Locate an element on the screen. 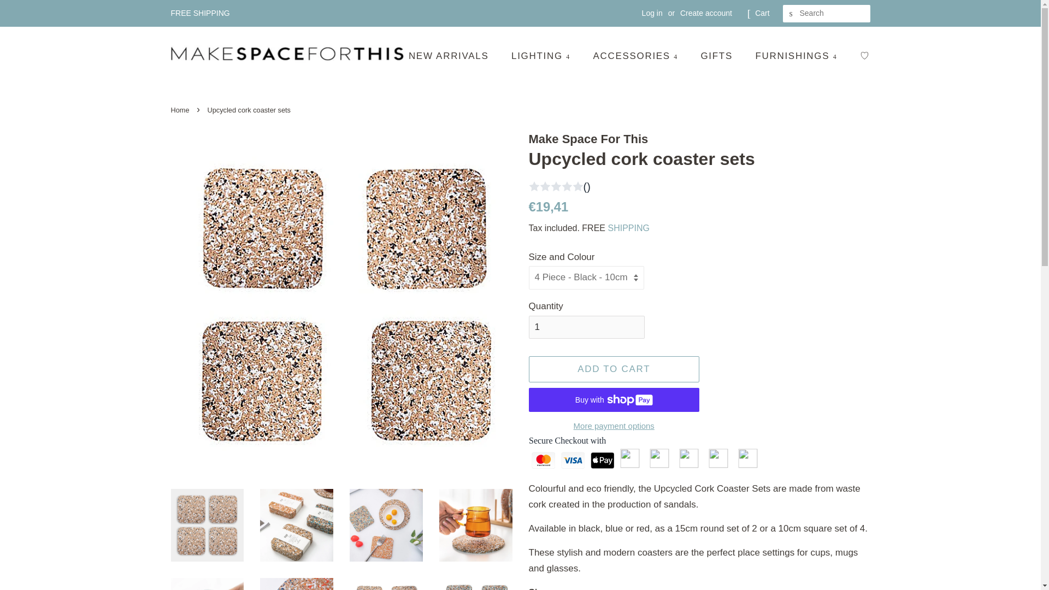 Image resolution: width=1049 pixels, height=590 pixels. NEW ARRIVALS is located at coordinates (455, 57).